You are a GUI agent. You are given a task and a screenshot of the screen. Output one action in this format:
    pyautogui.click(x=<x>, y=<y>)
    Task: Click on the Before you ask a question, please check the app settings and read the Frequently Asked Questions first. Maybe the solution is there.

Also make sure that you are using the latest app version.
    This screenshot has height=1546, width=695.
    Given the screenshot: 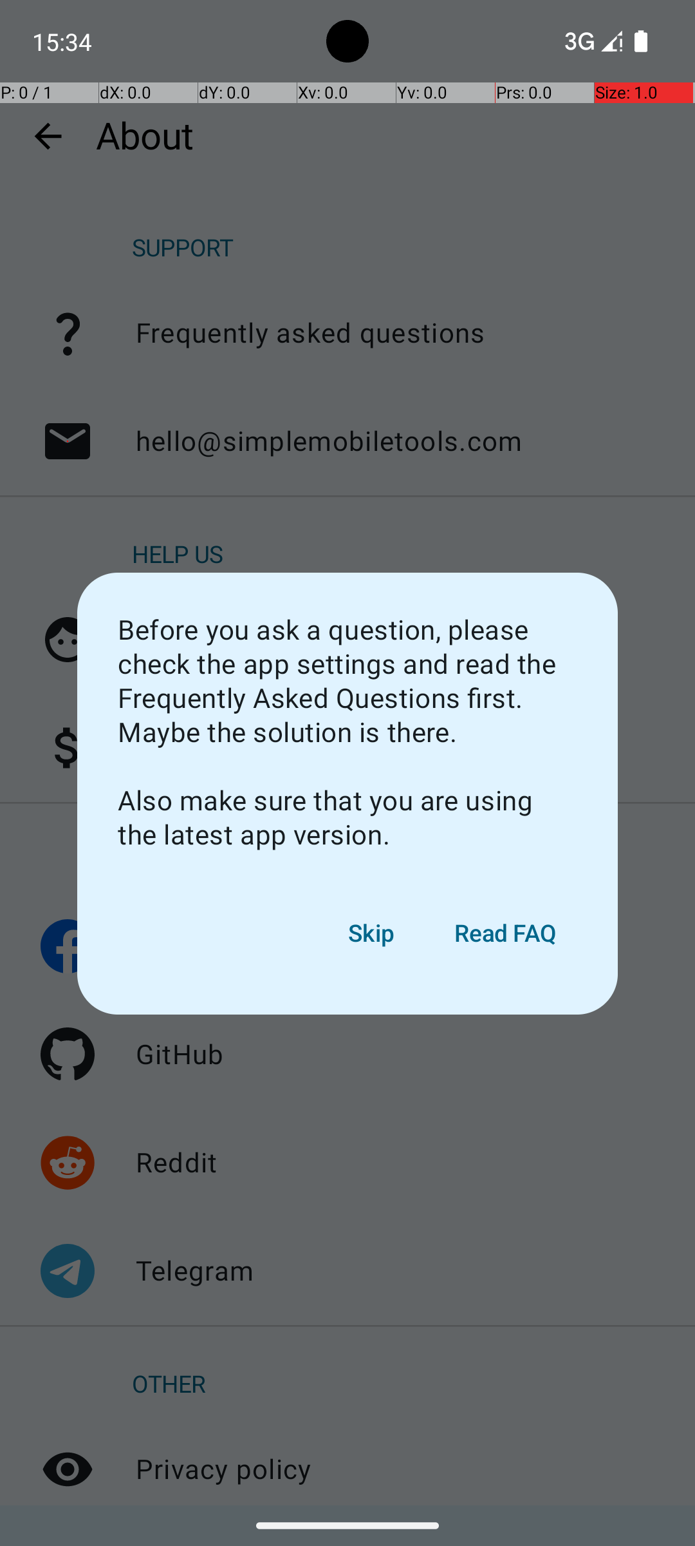 What is the action you would take?
    pyautogui.click(x=347, y=733)
    